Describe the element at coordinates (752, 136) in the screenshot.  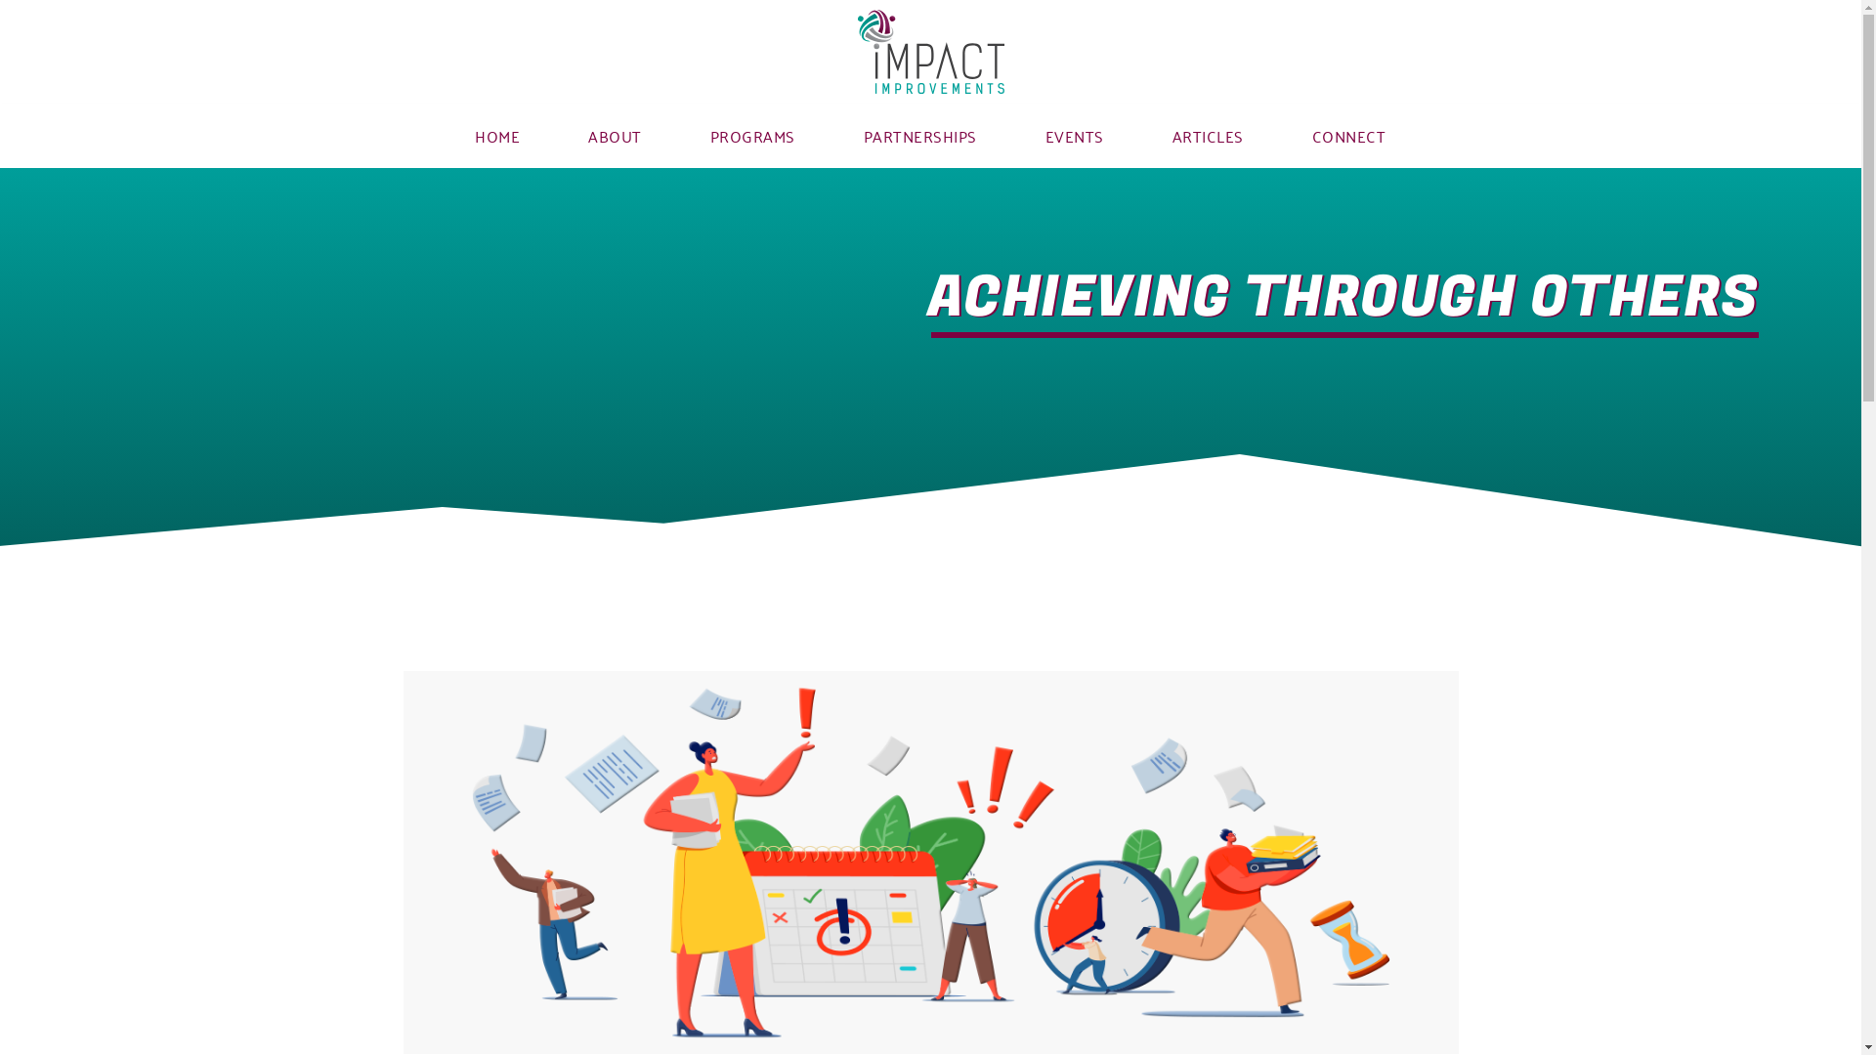
I see `PROGRAMS` at that location.